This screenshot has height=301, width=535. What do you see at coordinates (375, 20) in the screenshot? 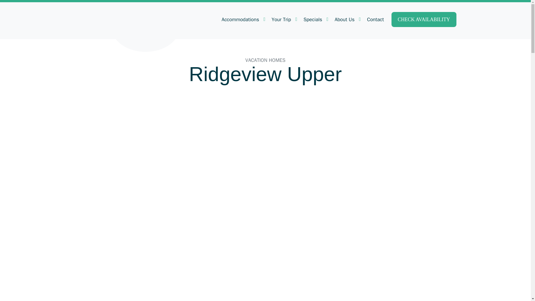
I see `Contact` at bounding box center [375, 20].